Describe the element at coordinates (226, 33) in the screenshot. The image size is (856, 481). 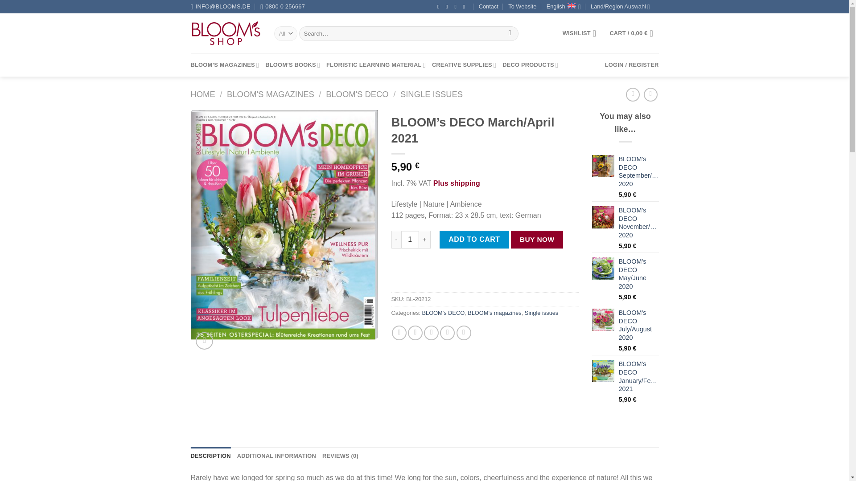
I see `BLOOM's Webshop - Just another WordPress site` at that location.